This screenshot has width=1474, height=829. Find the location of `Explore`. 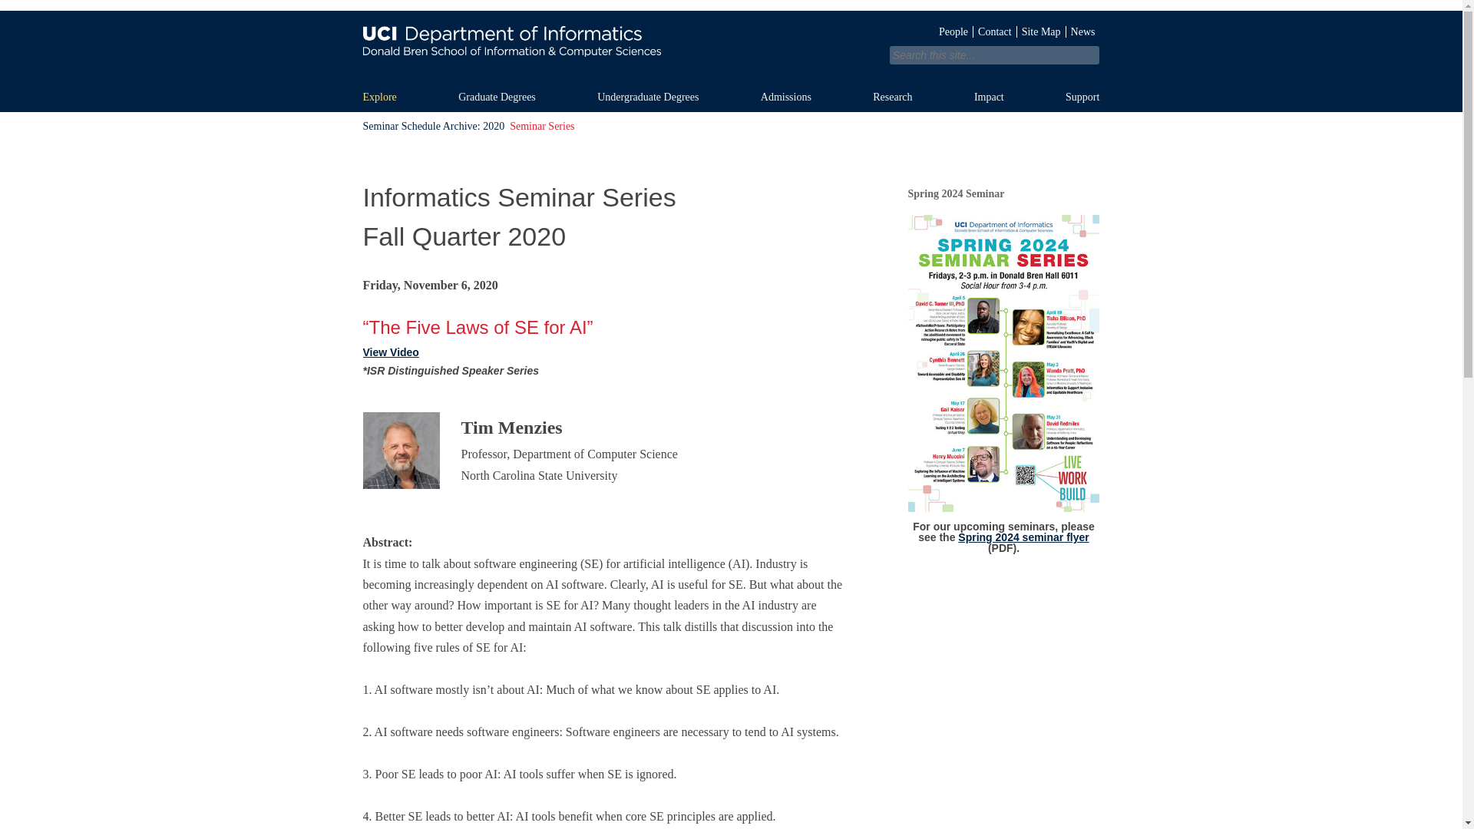

Explore is located at coordinates (396, 97).